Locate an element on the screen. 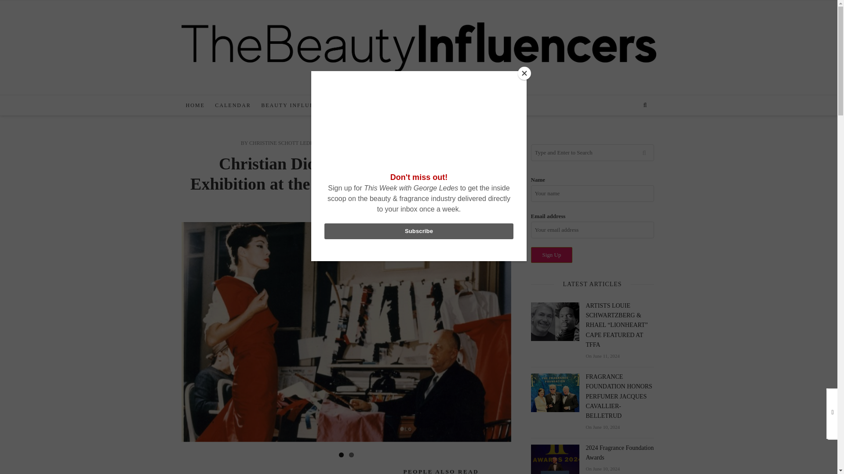 The image size is (844, 474). NO COMMENTS is located at coordinates (426, 143).